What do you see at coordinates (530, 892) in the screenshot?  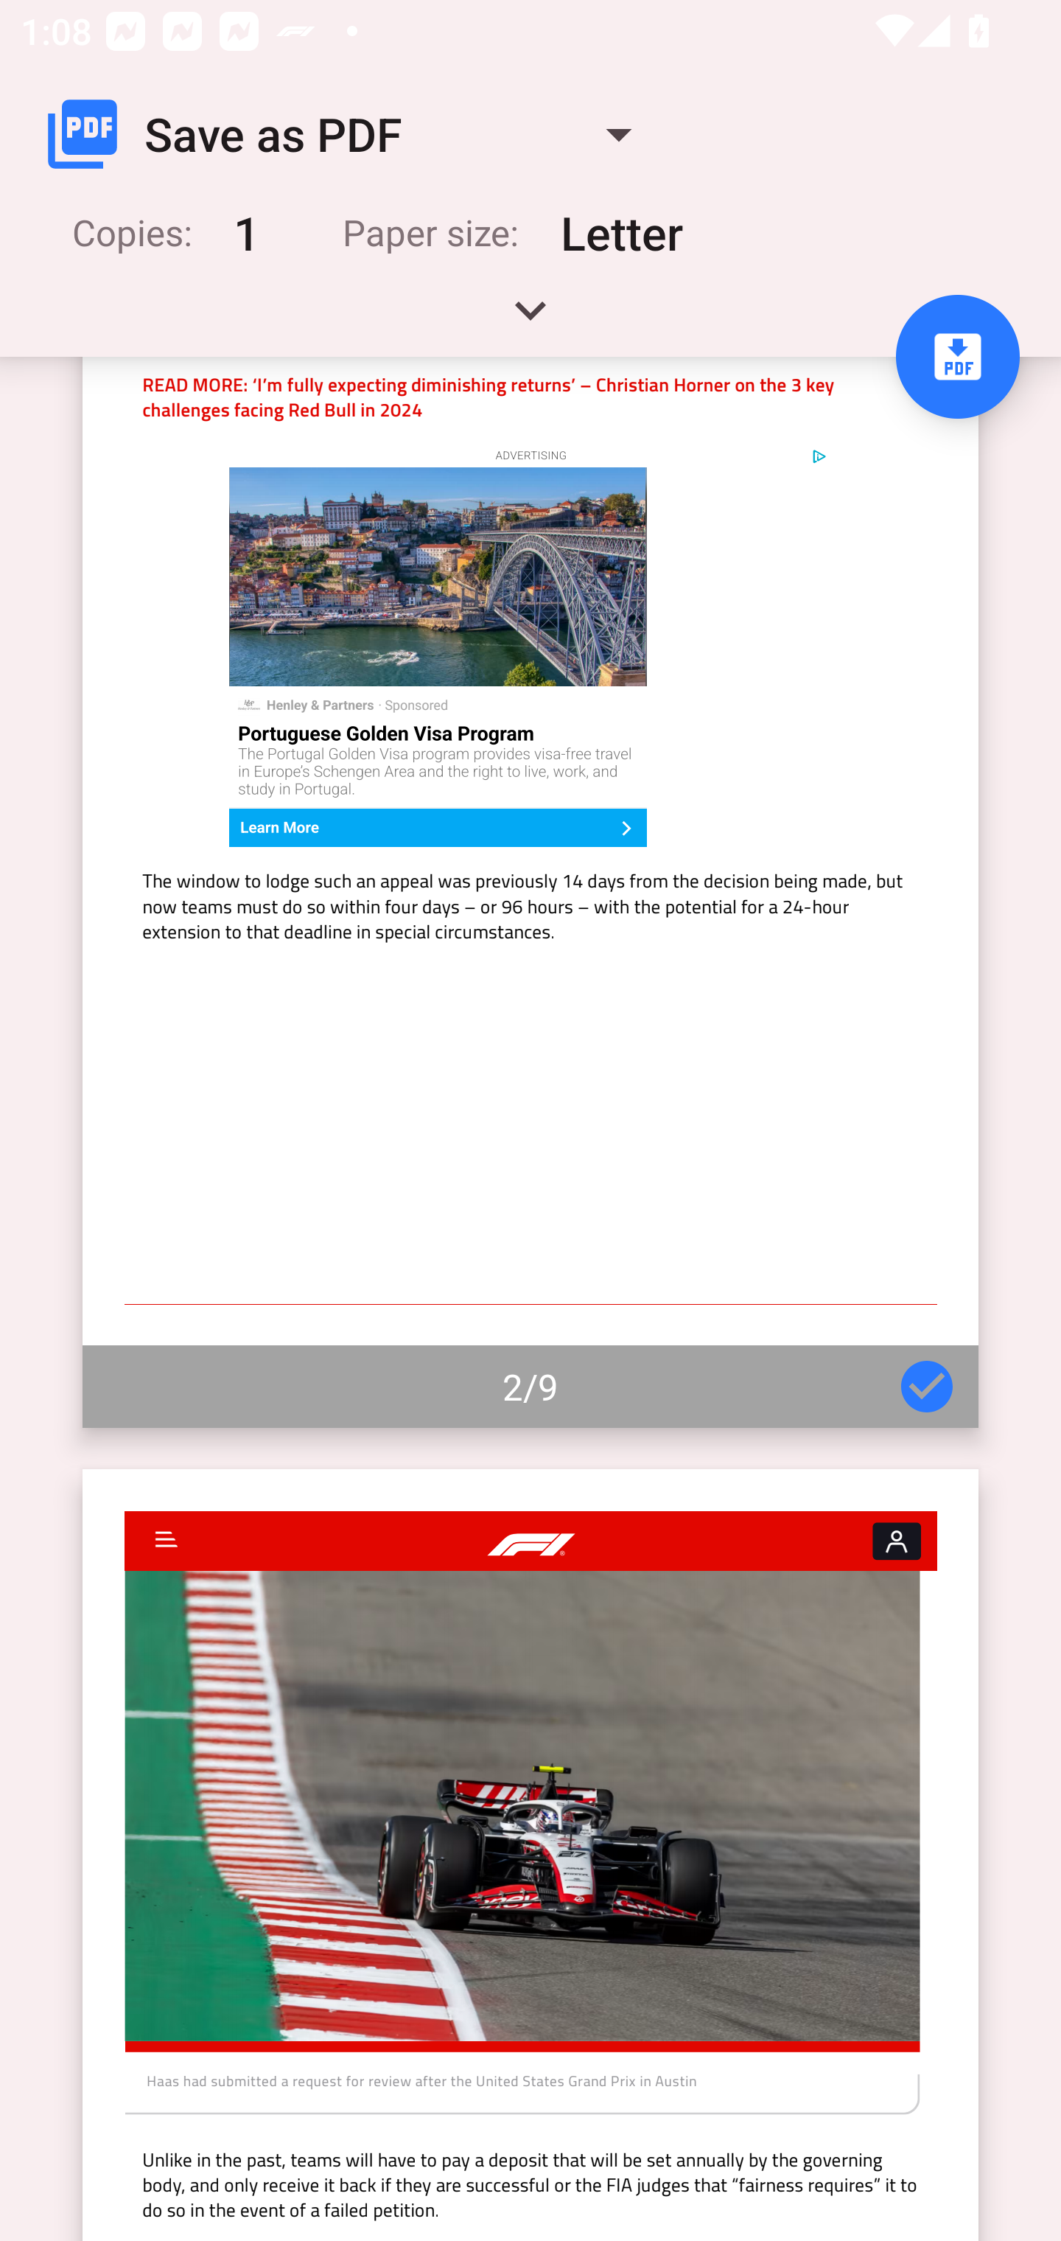 I see `Page 2 of 9 2/9` at bounding box center [530, 892].